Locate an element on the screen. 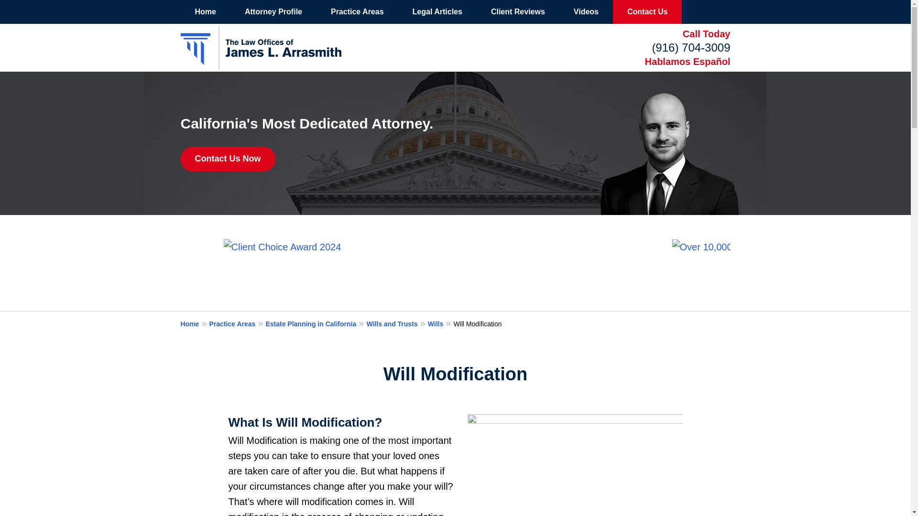 Image resolution: width=918 pixels, height=516 pixels. Practice Areas is located at coordinates (358, 11).